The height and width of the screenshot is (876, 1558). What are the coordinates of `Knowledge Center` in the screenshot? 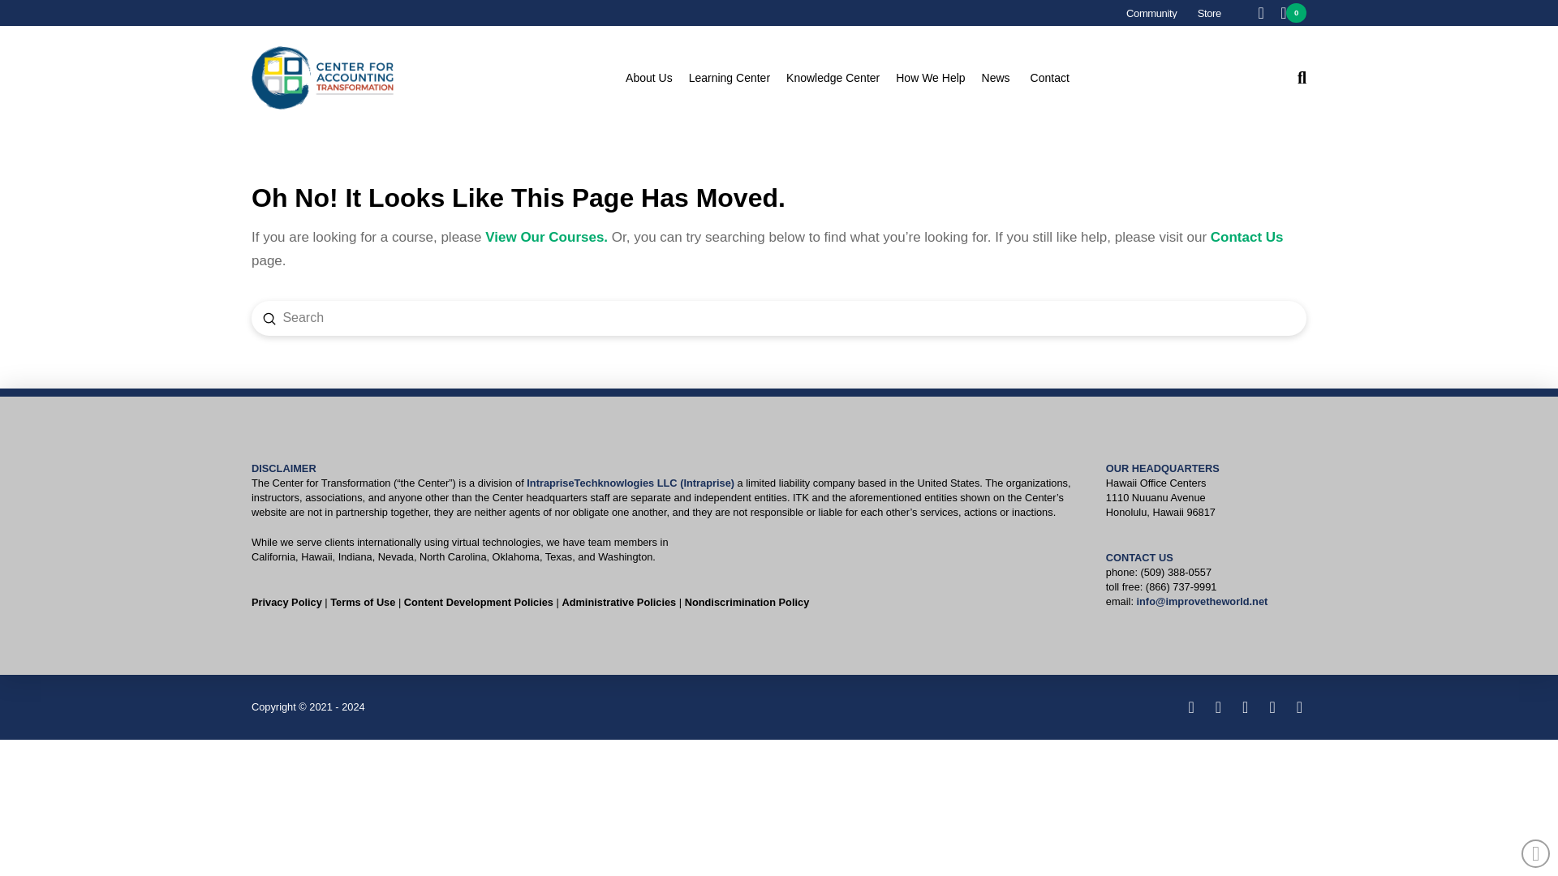 It's located at (841, 78).